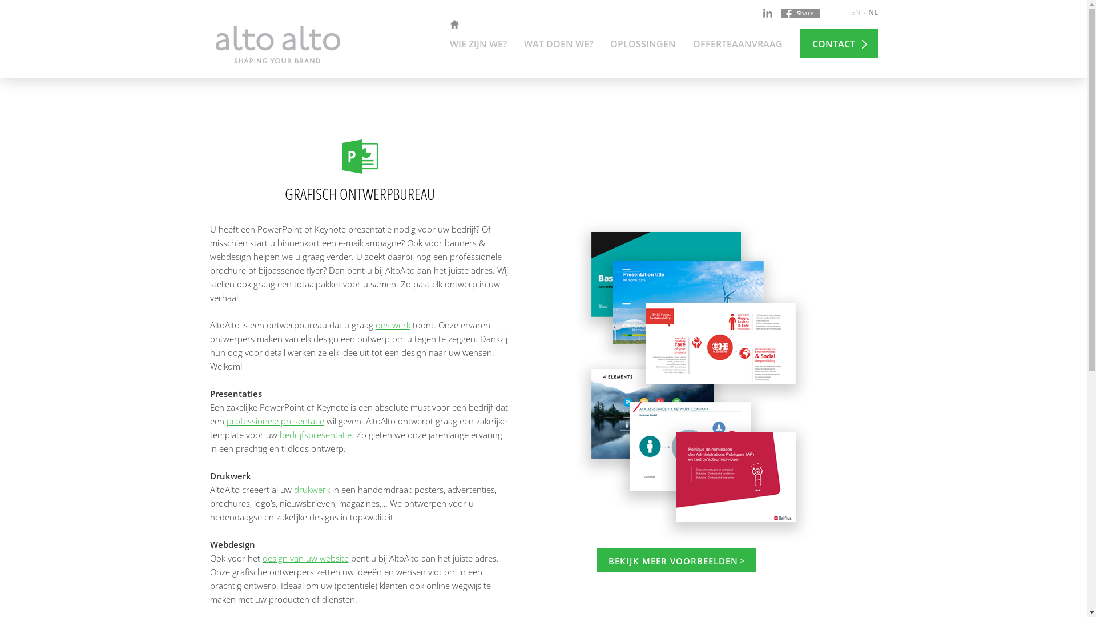 The width and height of the screenshot is (1096, 617). Describe the element at coordinates (312, 490) in the screenshot. I see `drukwerk` at that location.